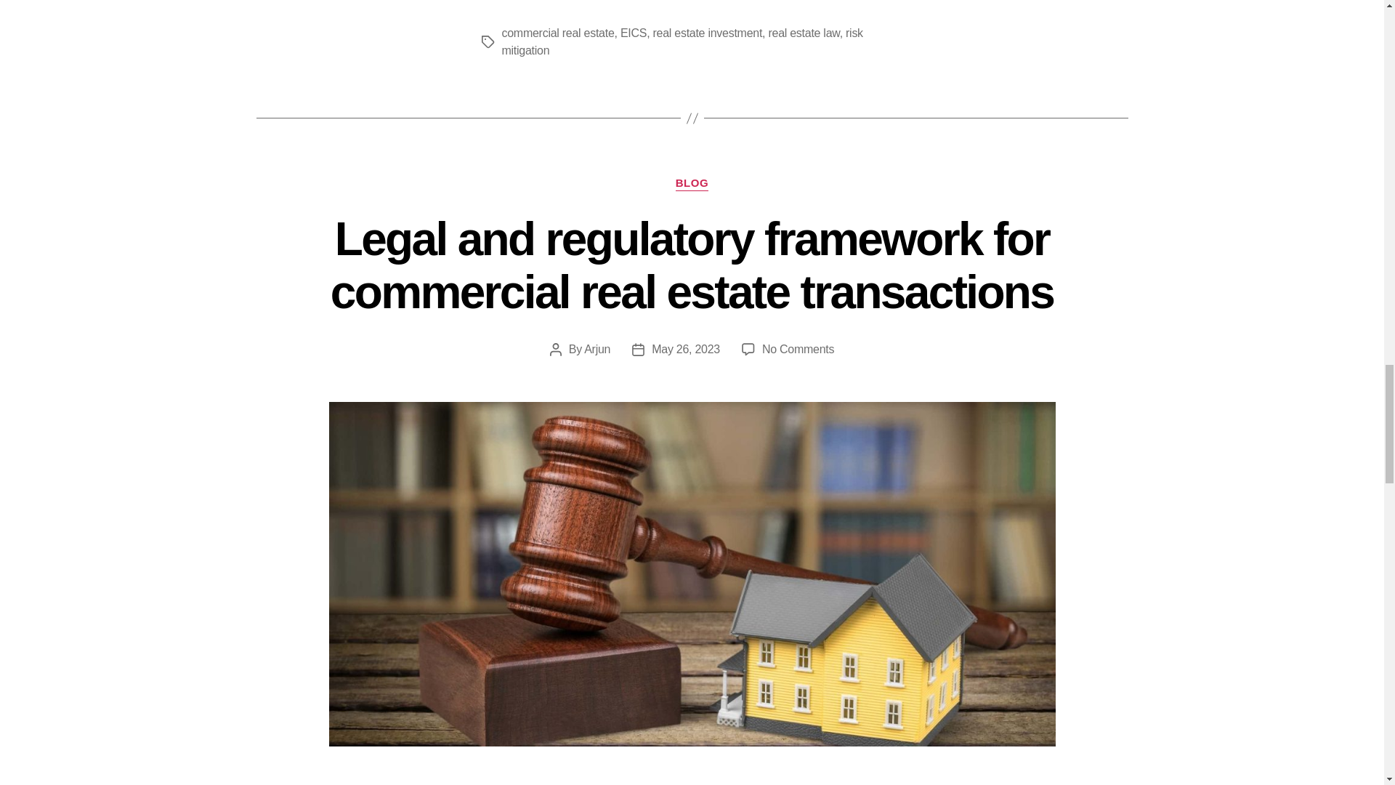  Describe the element at coordinates (597, 349) in the screenshot. I see `Arjun` at that location.